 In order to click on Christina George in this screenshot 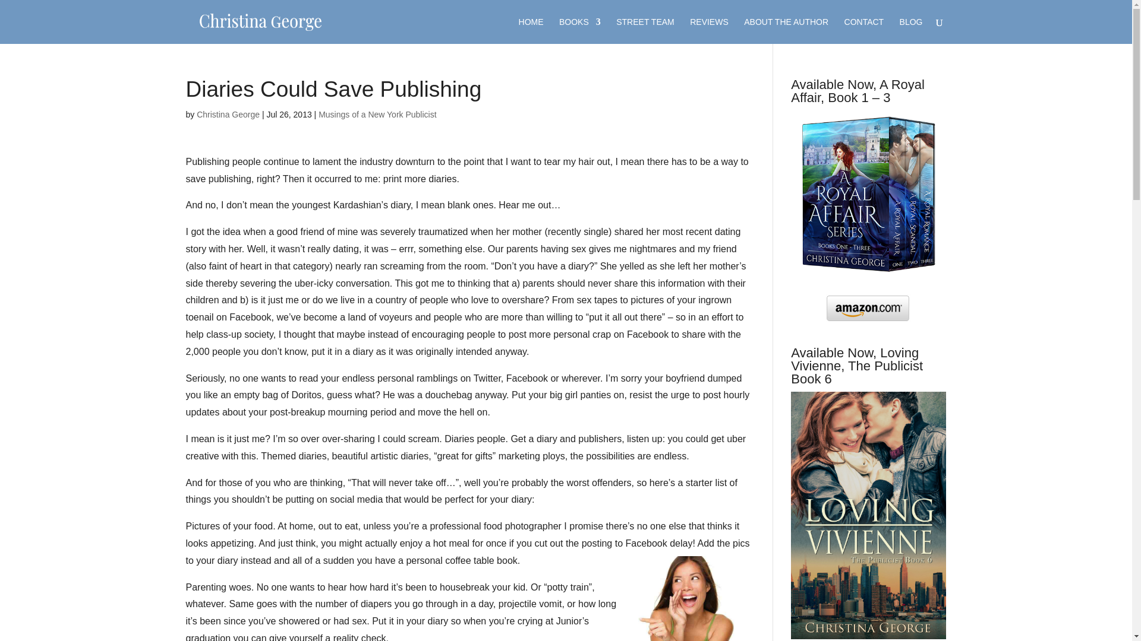, I will do `click(228, 114)`.